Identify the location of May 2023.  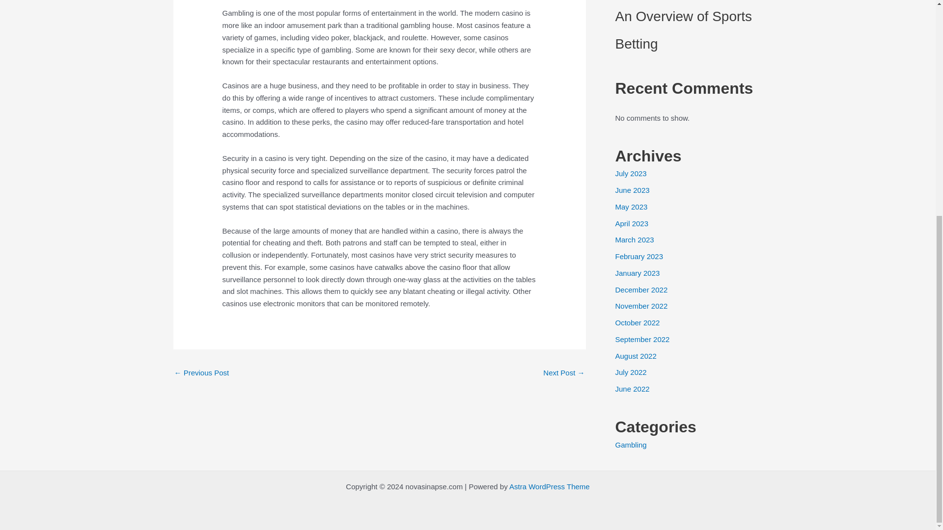
(631, 206).